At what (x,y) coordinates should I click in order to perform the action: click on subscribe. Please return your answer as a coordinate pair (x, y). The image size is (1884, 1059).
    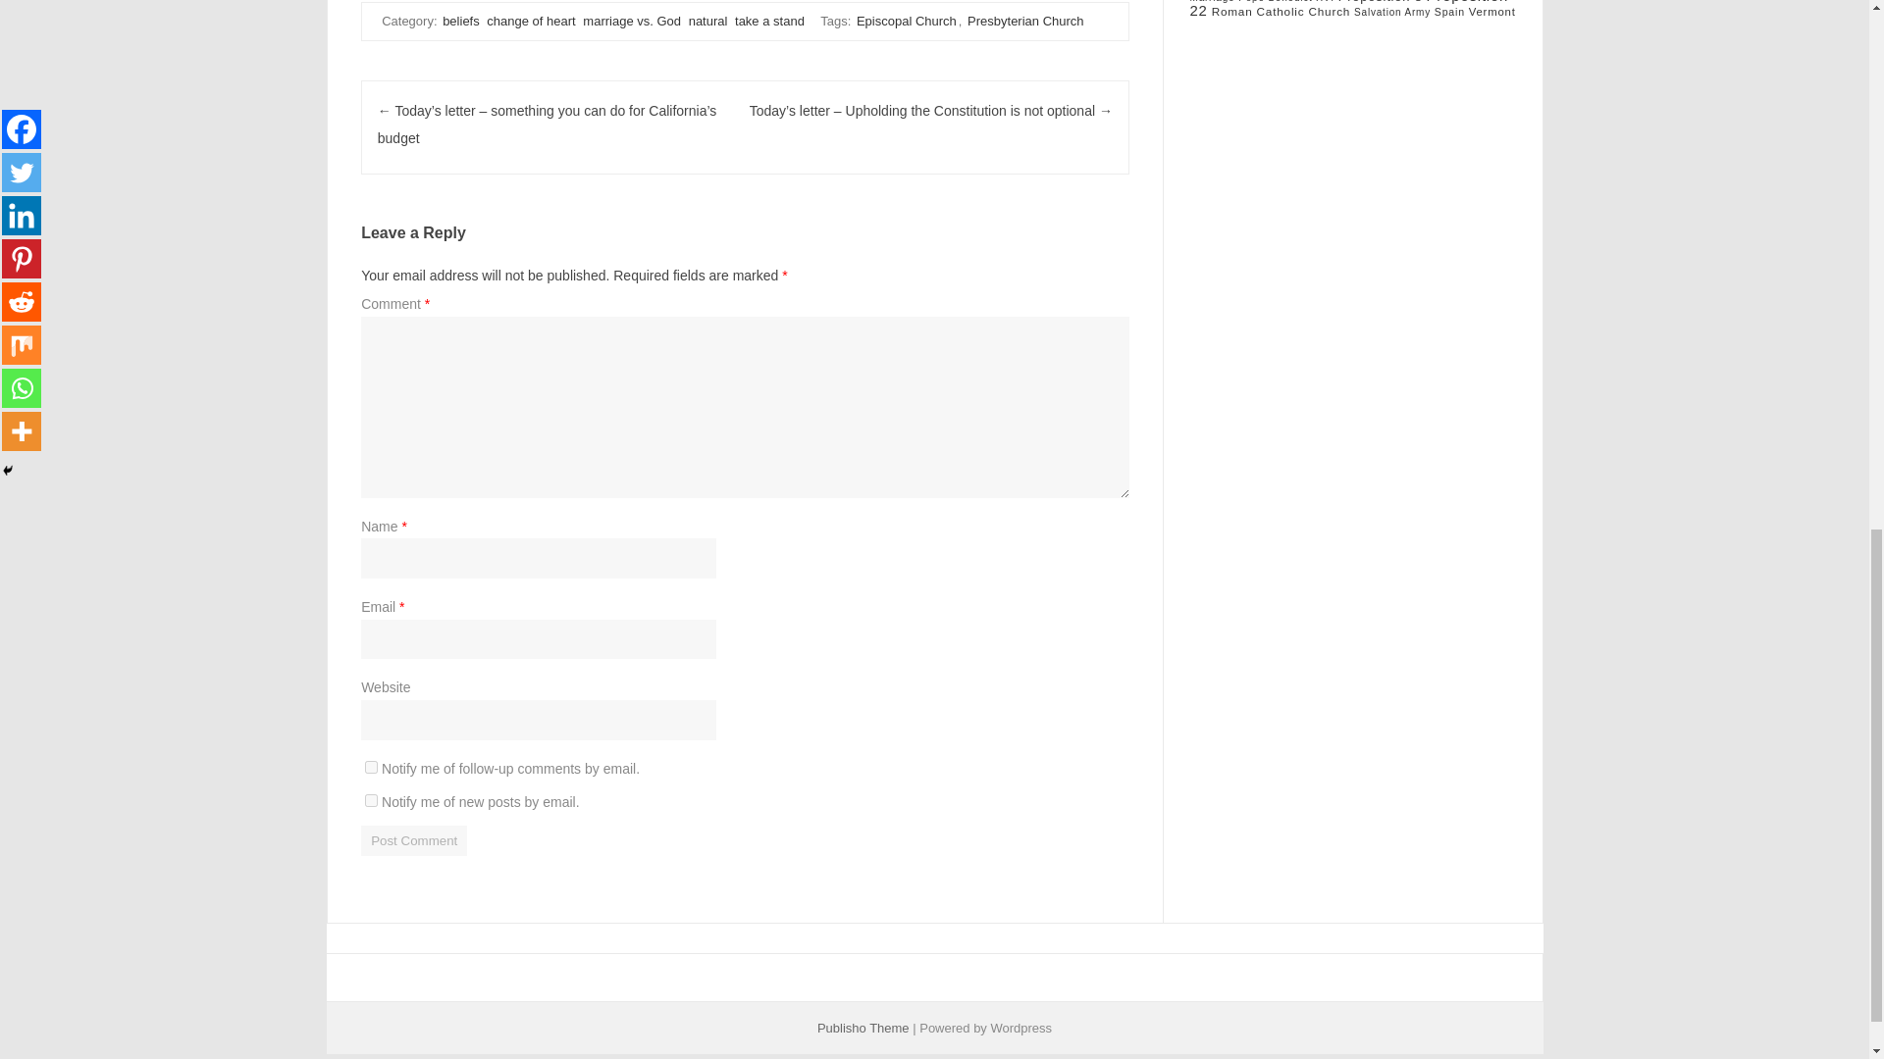
    Looking at the image, I should click on (371, 767).